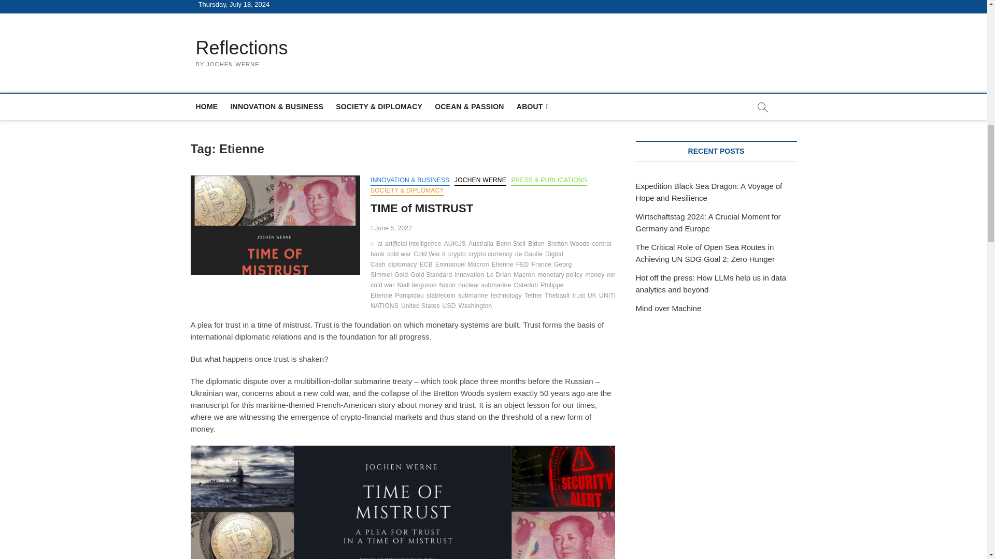 The image size is (995, 559). What do you see at coordinates (207, 107) in the screenshot?
I see `HOME` at bounding box center [207, 107].